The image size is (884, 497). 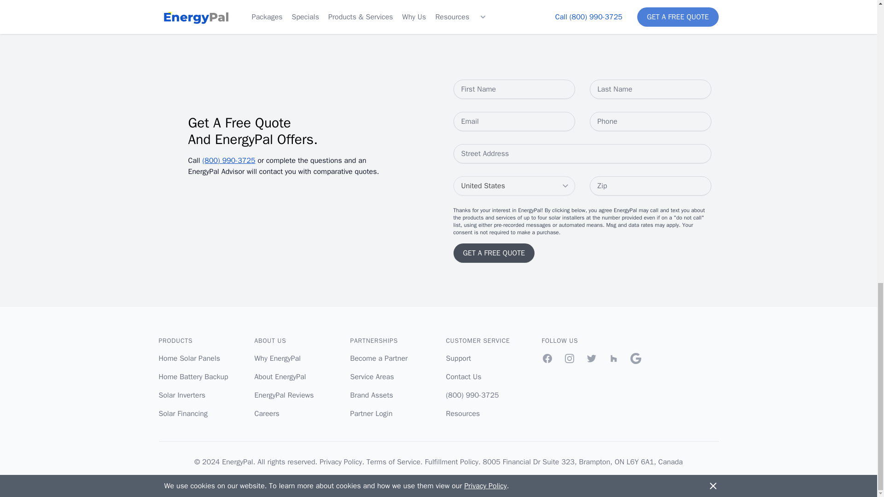 What do you see at coordinates (462, 413) in the screenshot?
I see `Resources` at bounding box center [462, 413].